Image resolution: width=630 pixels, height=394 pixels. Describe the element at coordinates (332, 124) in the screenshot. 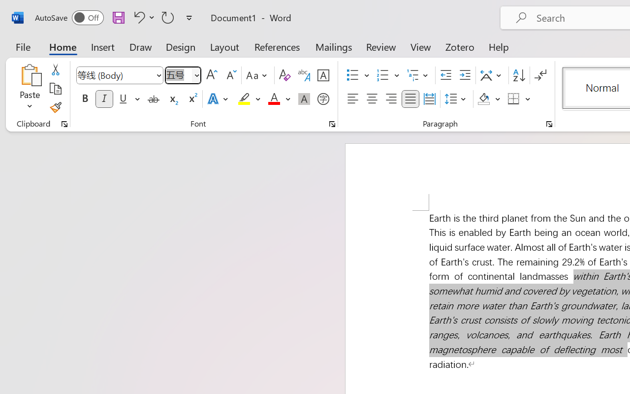

I see `Font...` at that location.